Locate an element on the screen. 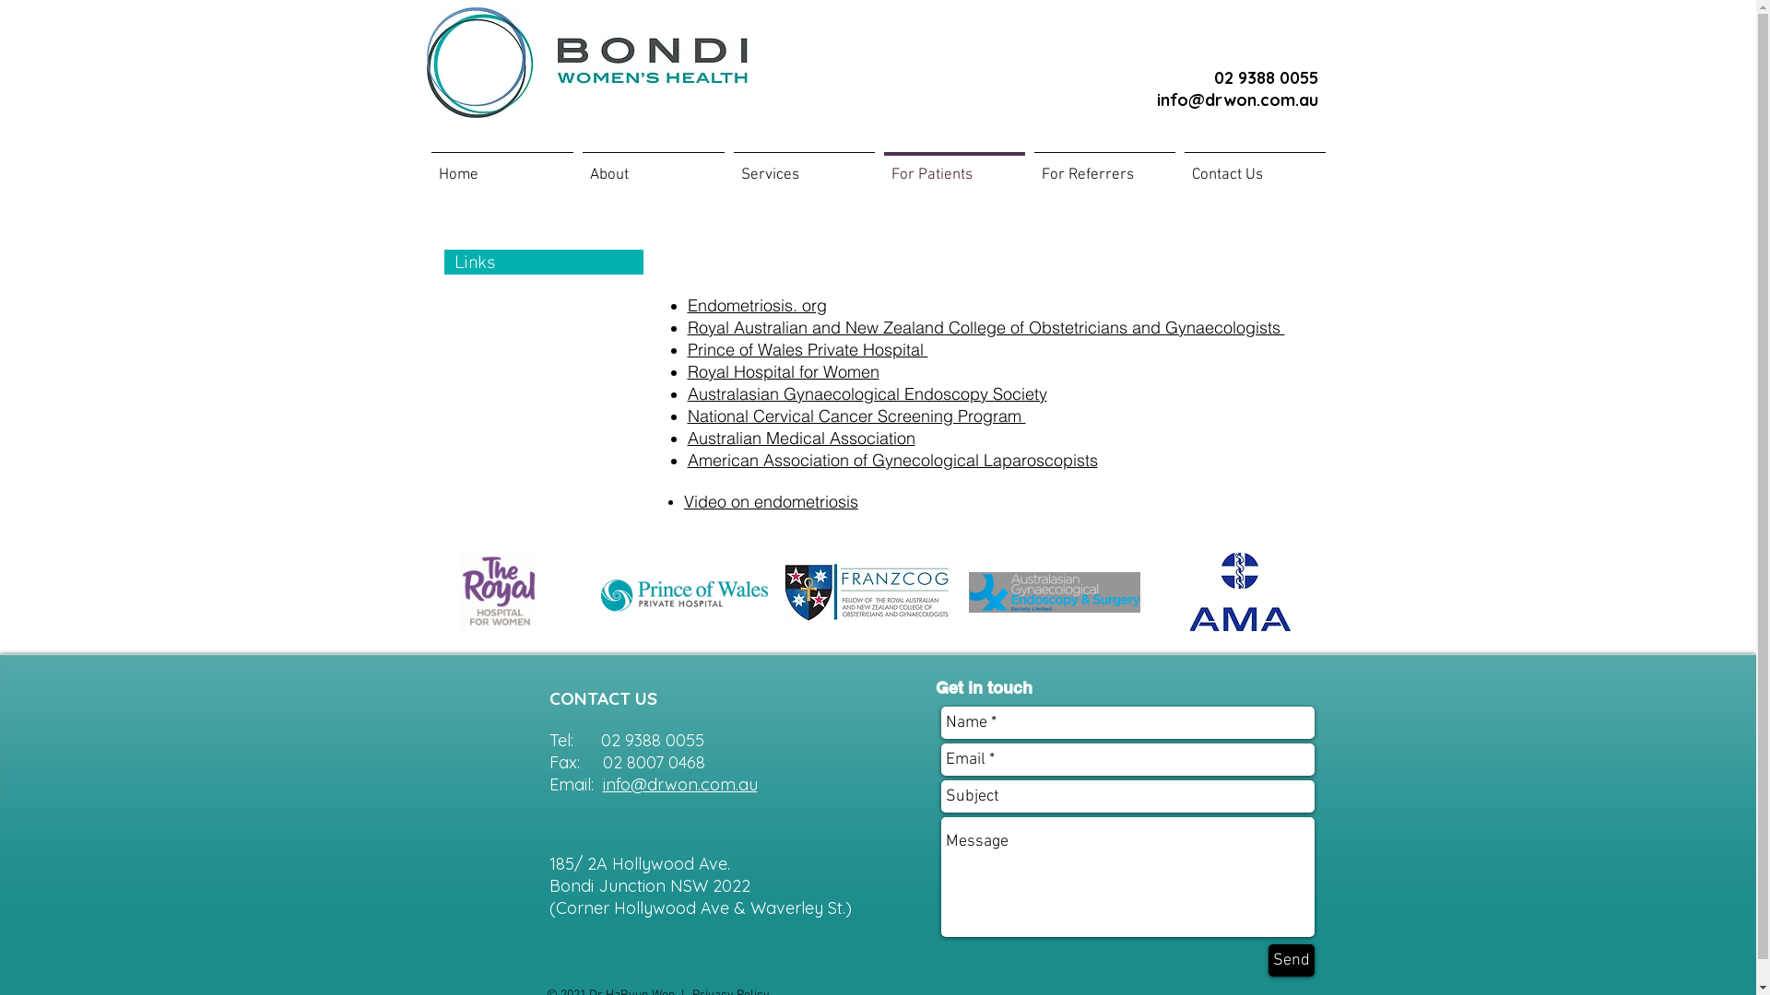  Australasian Gynaecological Endoscopy Society is located at coordinates (867, 394).